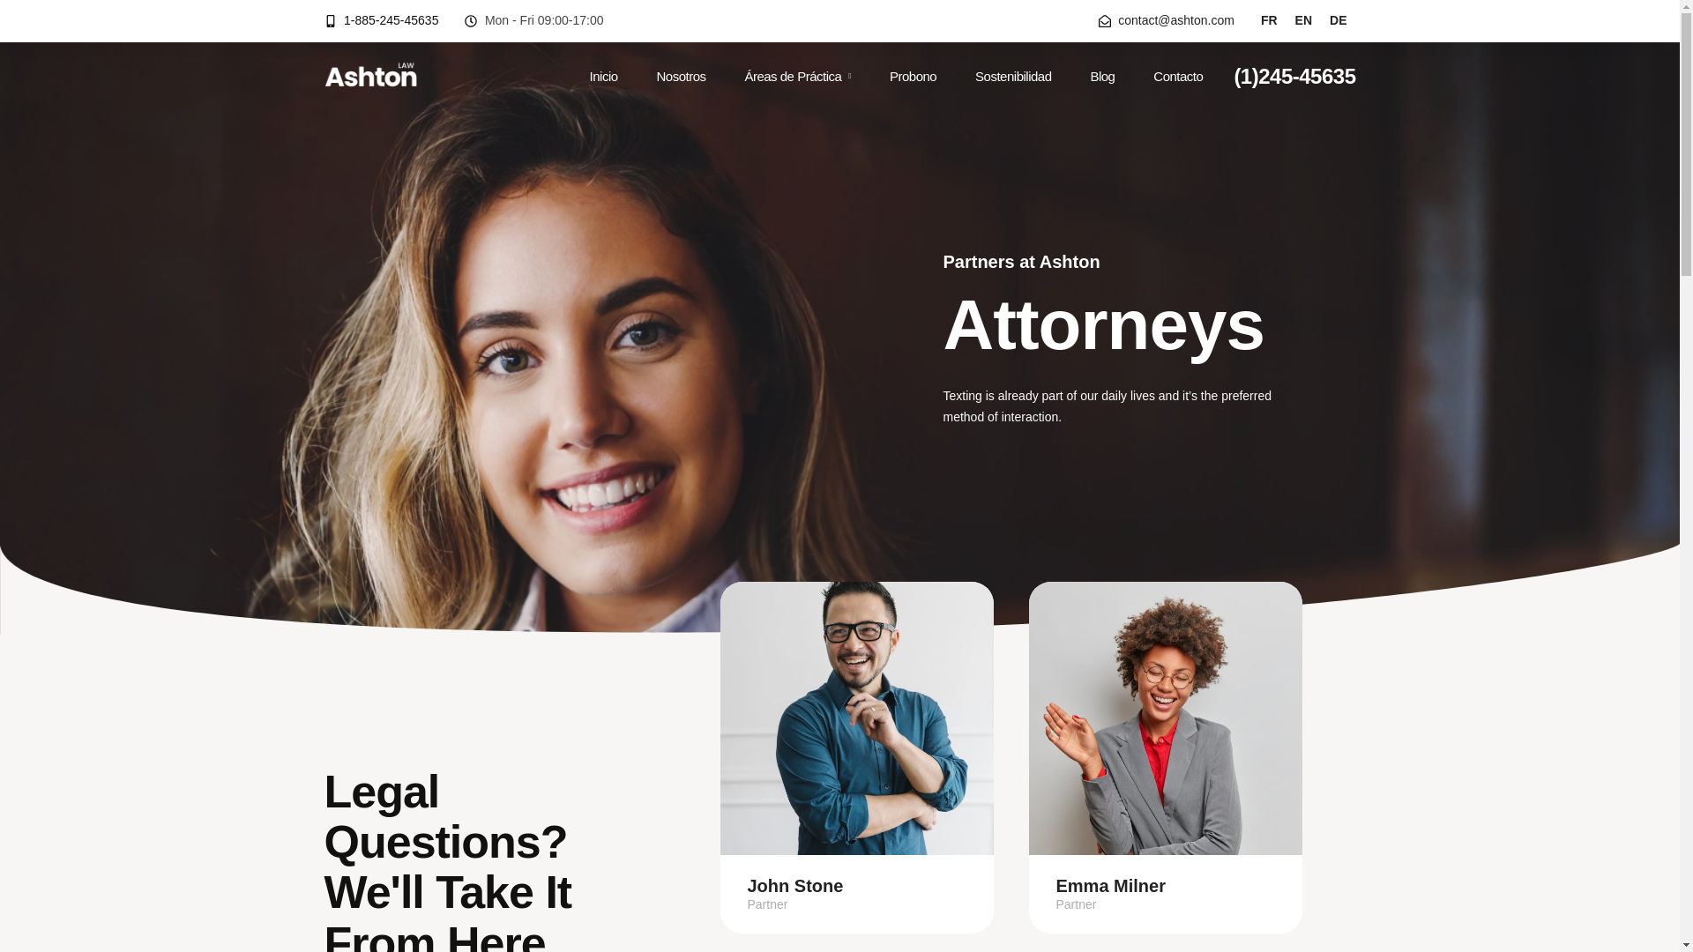 Image resolution: width=1693 pixels, height=952 pixels. Describe the element at coordinates (1102, 76) in the screenshot. I see `Blog` at that location.